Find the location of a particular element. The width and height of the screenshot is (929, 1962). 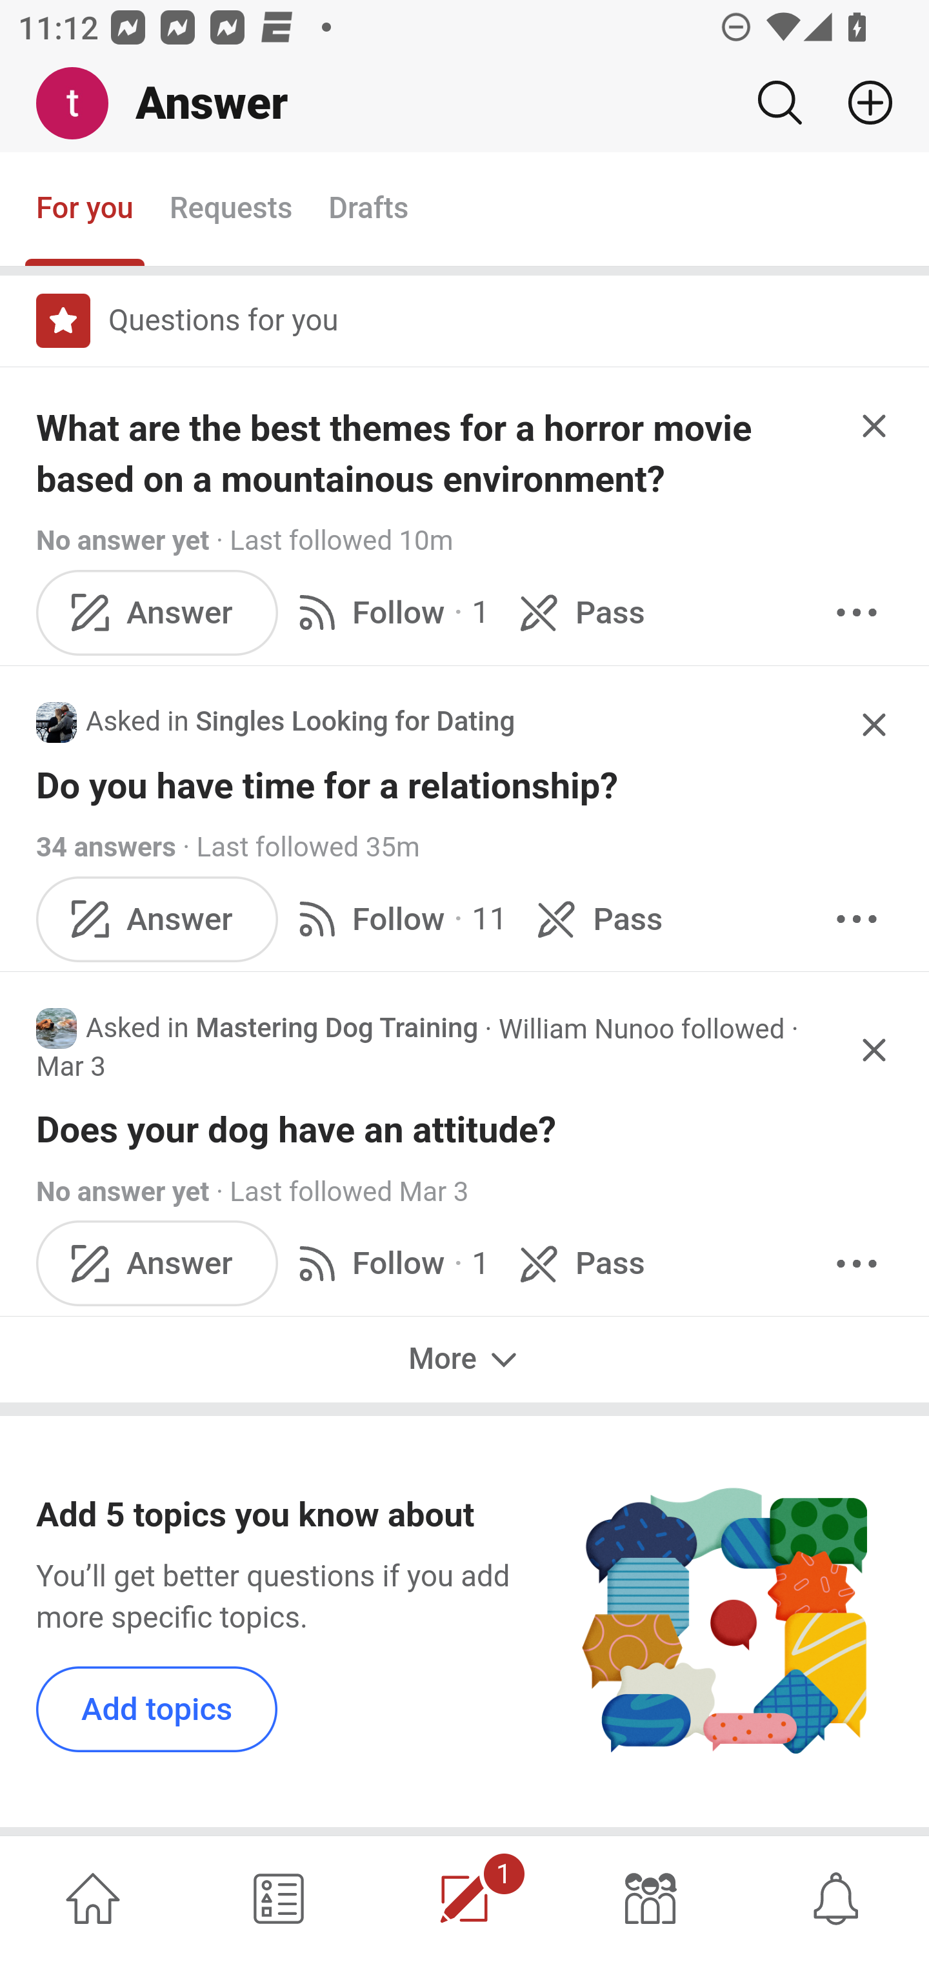

Icon for Singles Looking for Dating is located at coordinates (57, 722).